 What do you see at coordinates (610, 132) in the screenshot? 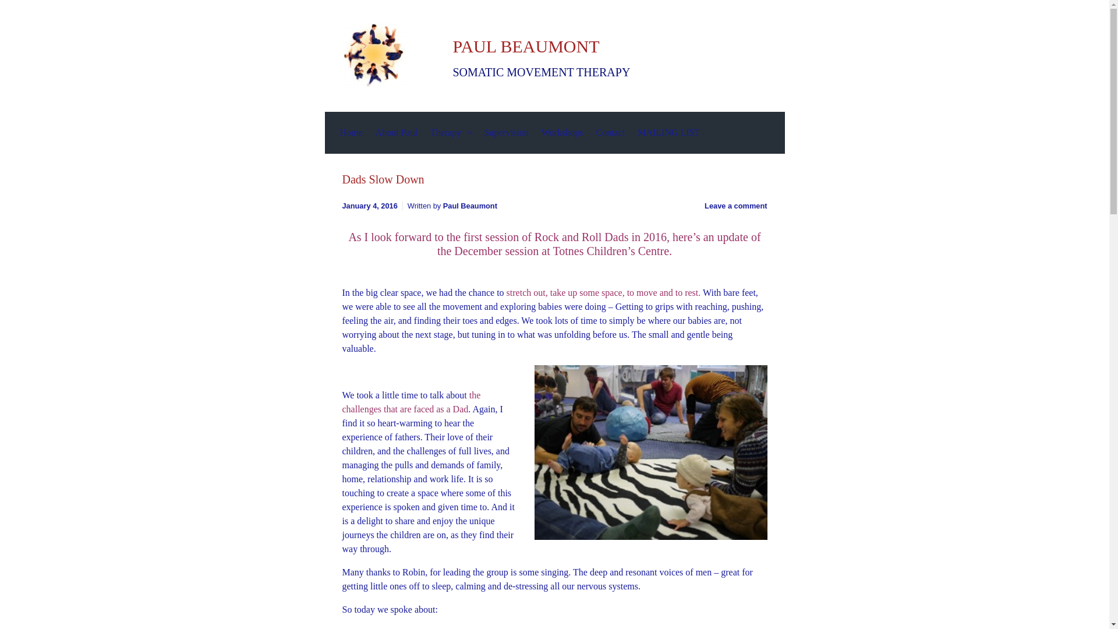
I see `Contact` at bounding box center [610, 132].